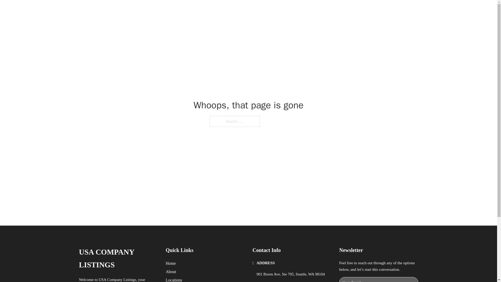 The image size is (501, 282). What do you see at coordinates (174, 279) in the screenshot?
I see `Locations` at bounding box center [174, 279].